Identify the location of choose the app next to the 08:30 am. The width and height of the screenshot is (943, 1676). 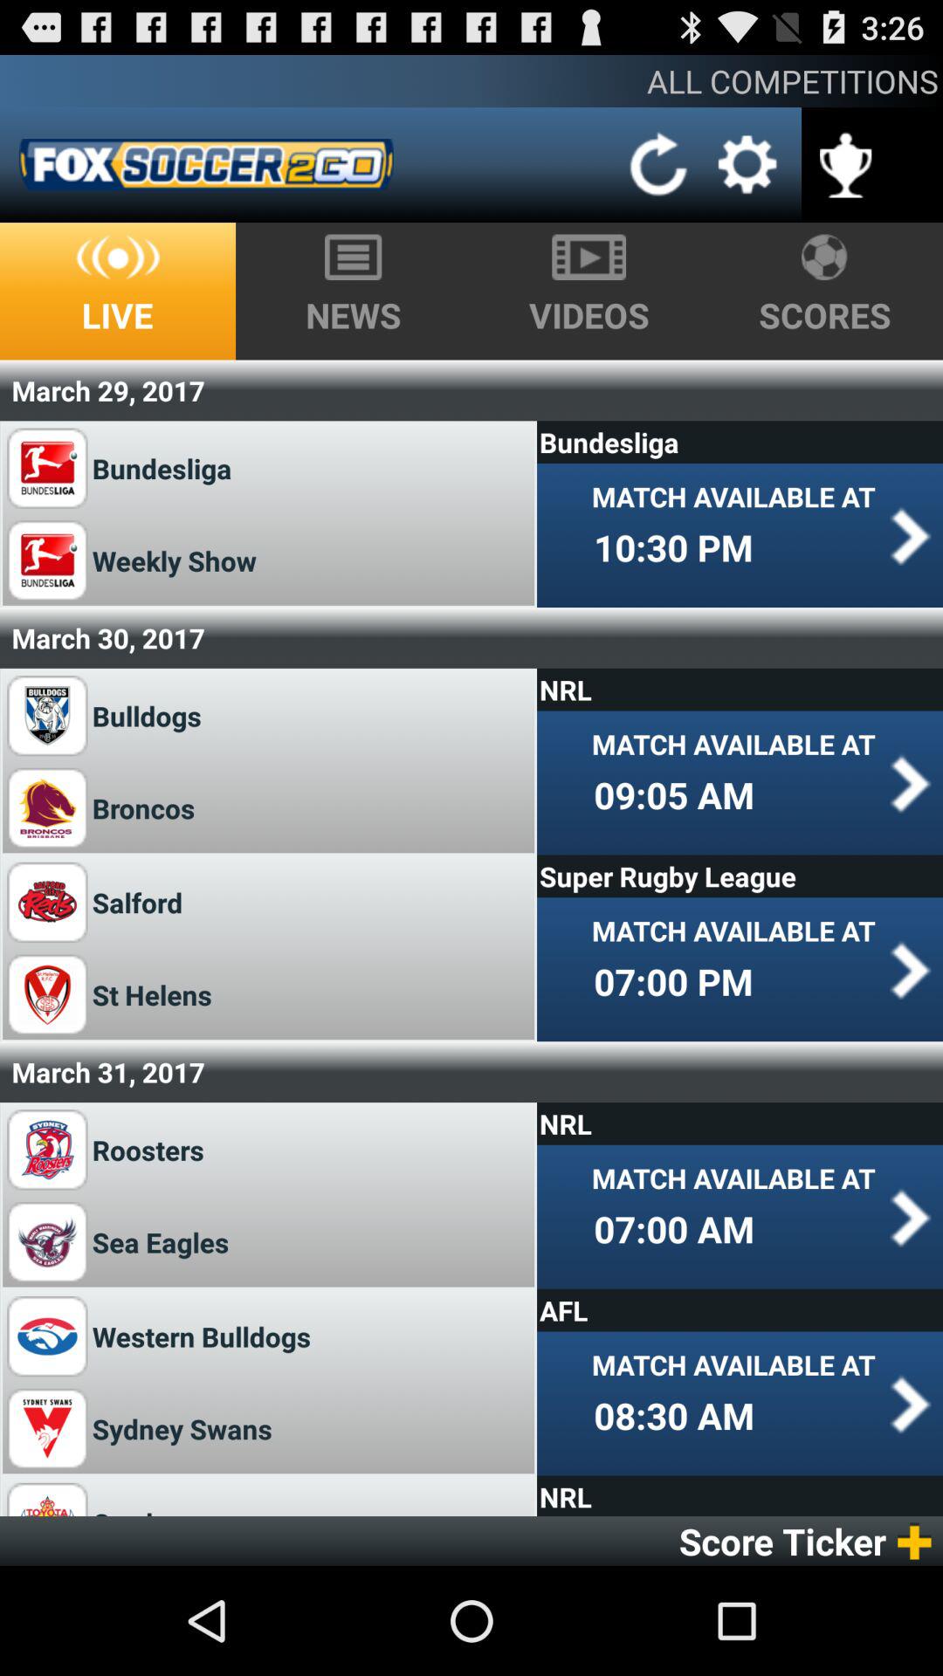
(182, 1428).